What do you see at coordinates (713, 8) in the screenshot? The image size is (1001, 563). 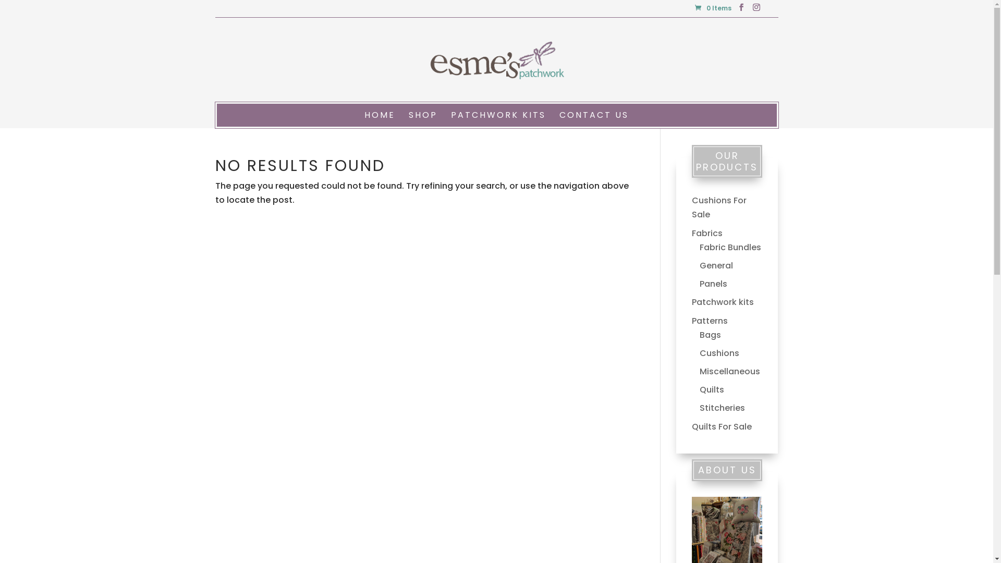 I see `0 Items` at bounding box center [713, 8].